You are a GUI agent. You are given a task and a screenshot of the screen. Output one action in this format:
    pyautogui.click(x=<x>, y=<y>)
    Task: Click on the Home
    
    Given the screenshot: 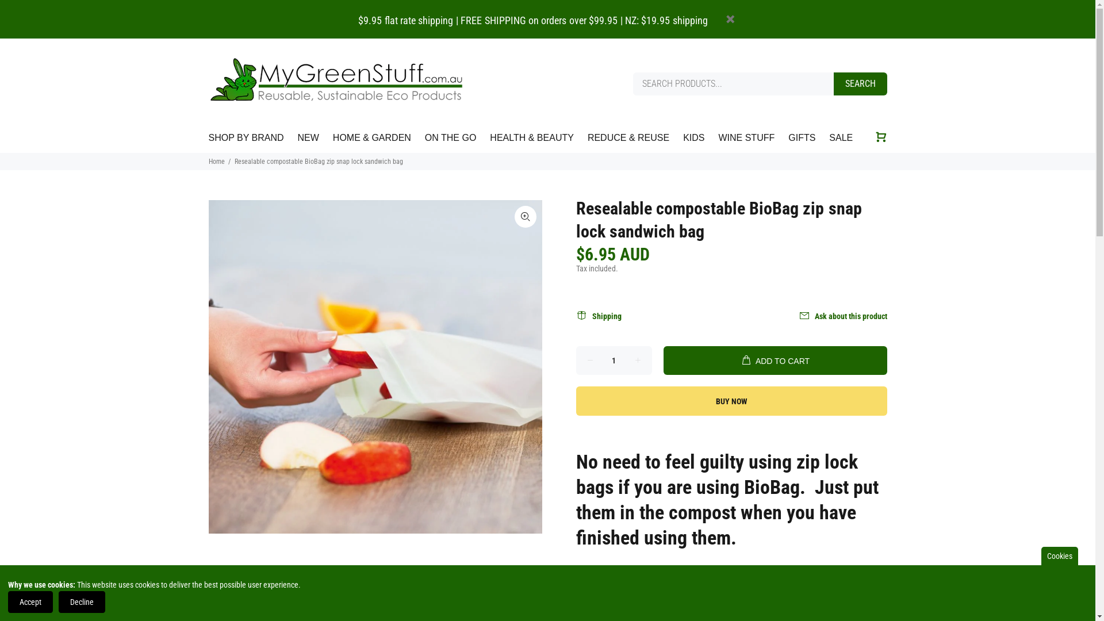 What is the action you would take?
    pyautogui.click(x=216, y=162)
    